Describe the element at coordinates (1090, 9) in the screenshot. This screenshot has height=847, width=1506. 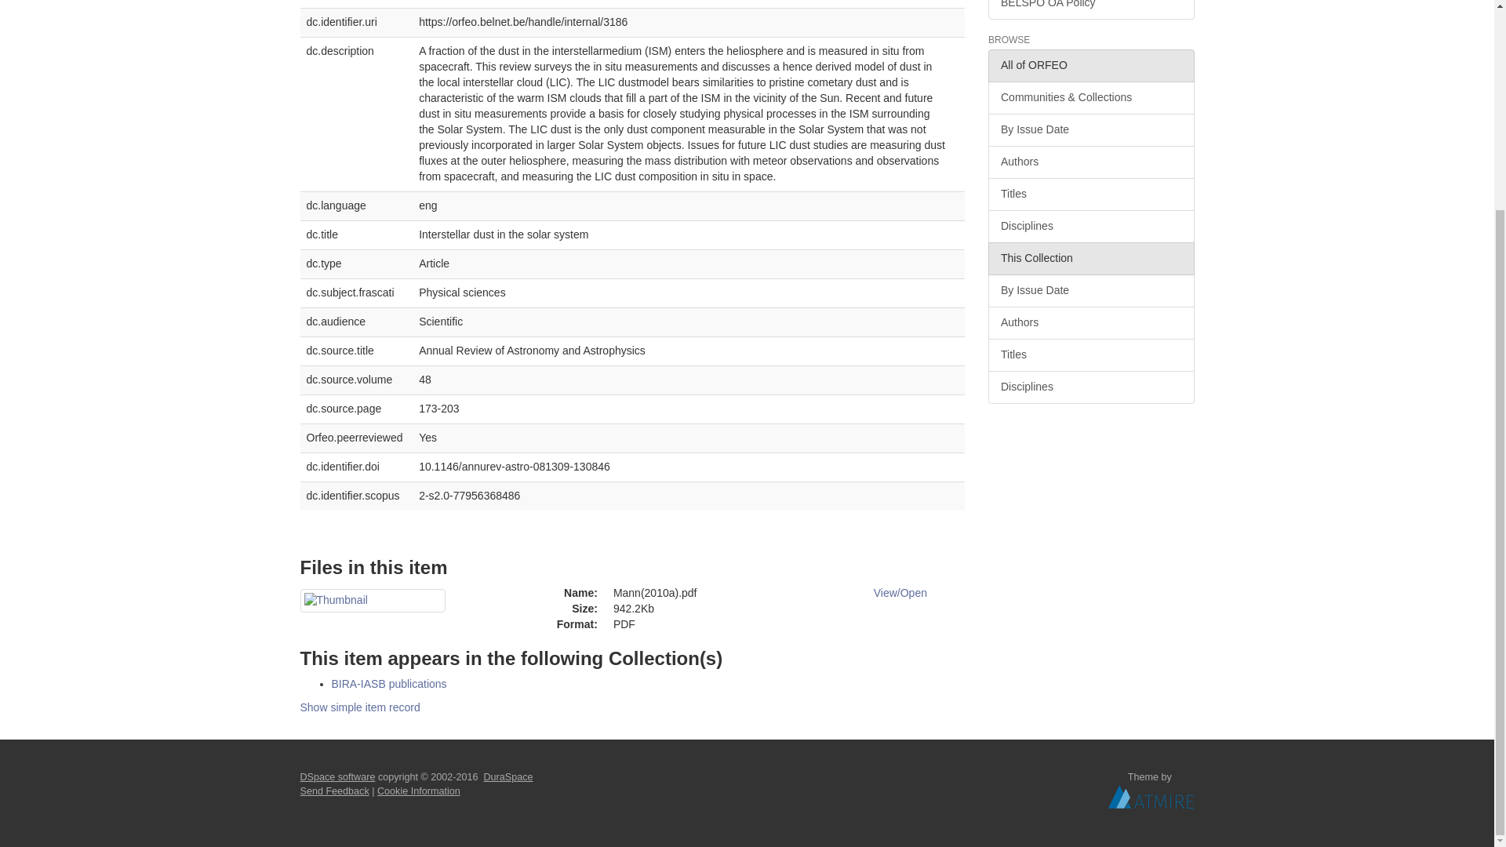
I see `BELSPO OA Policy` at that location.